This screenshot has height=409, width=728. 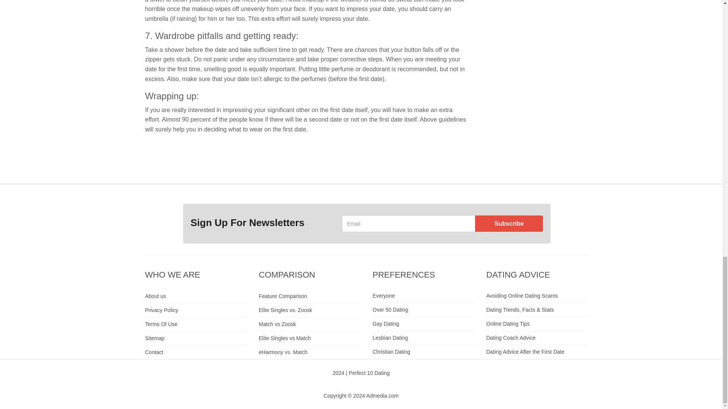 I want to click on Match vs Zoosk, so click(x=309, y=324).